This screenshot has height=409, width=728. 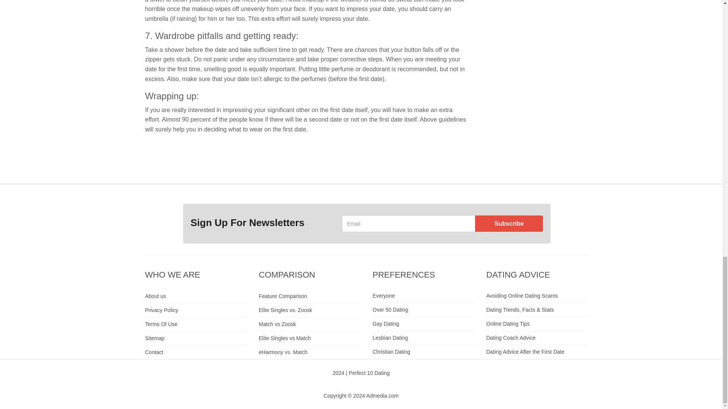 I want to click on Match vs Zoosk, so click(x=309, y=324).